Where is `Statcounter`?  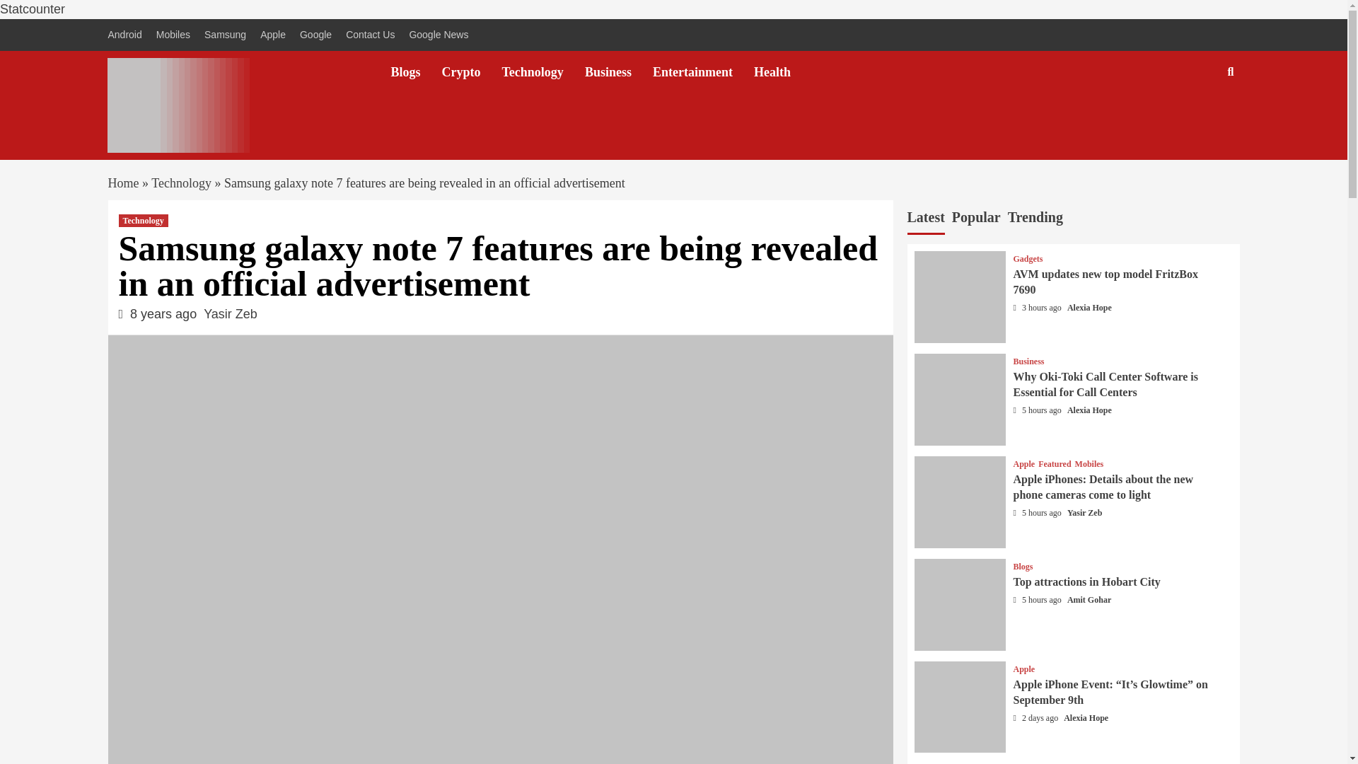
Statcounter is located at coordinates (33, 8).